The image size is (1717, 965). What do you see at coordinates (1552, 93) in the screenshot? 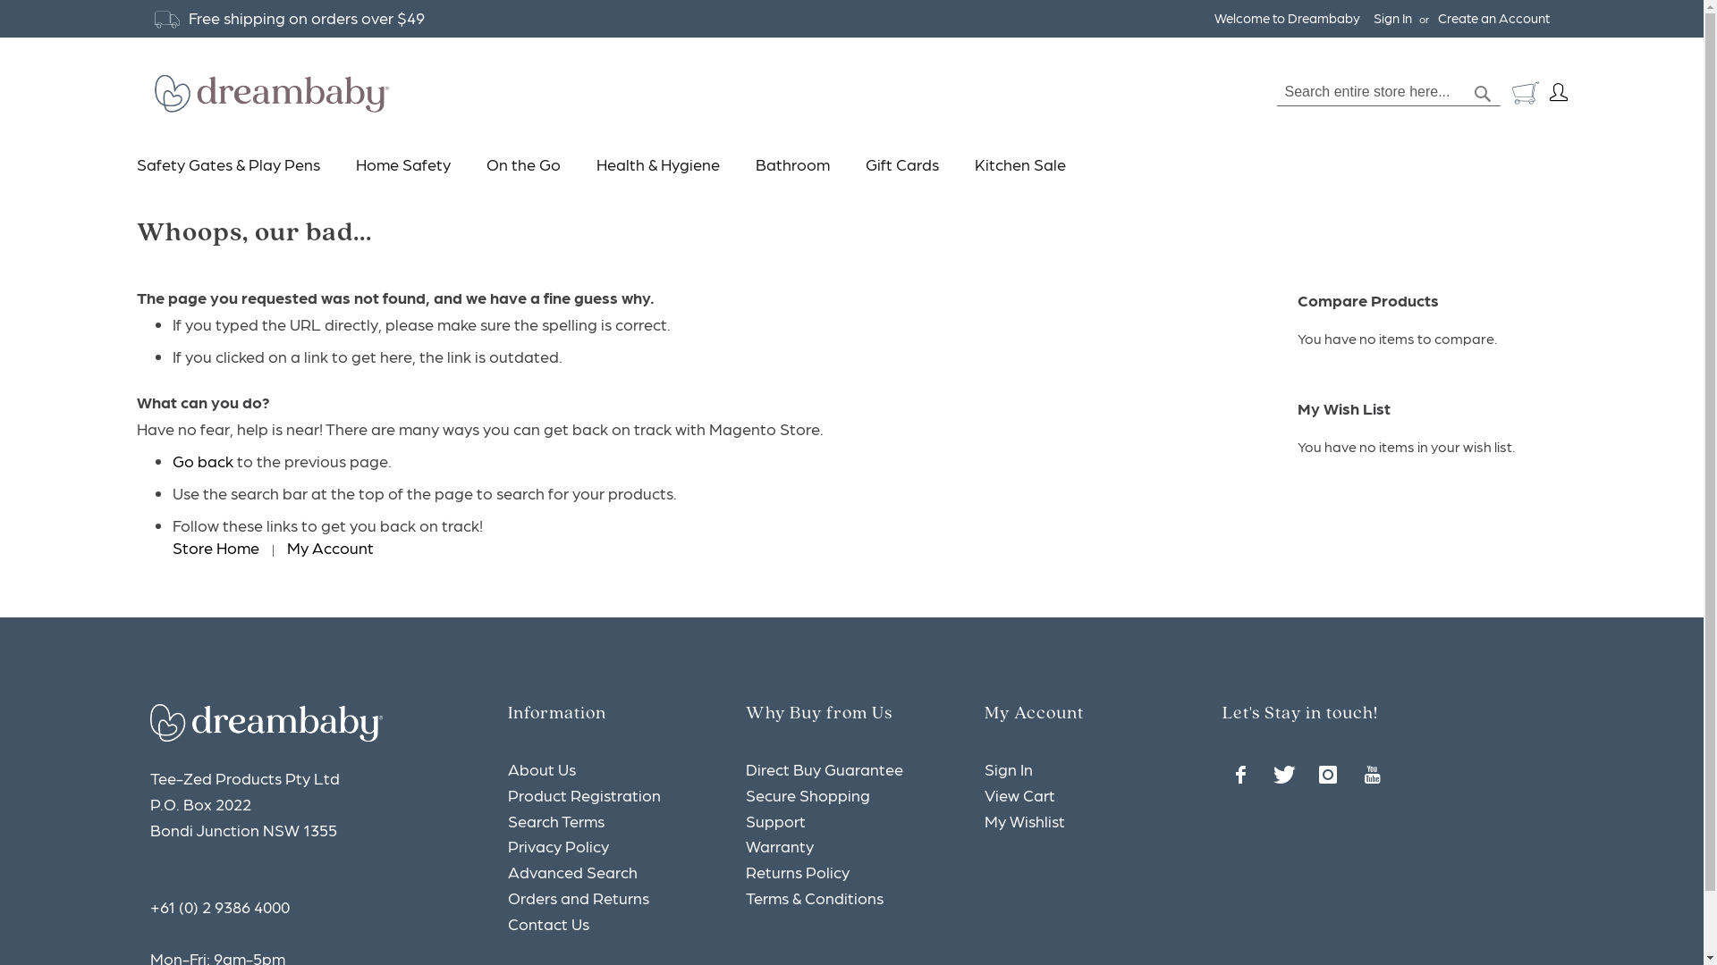
I see `My Account` at bounding box center [1552, 93].